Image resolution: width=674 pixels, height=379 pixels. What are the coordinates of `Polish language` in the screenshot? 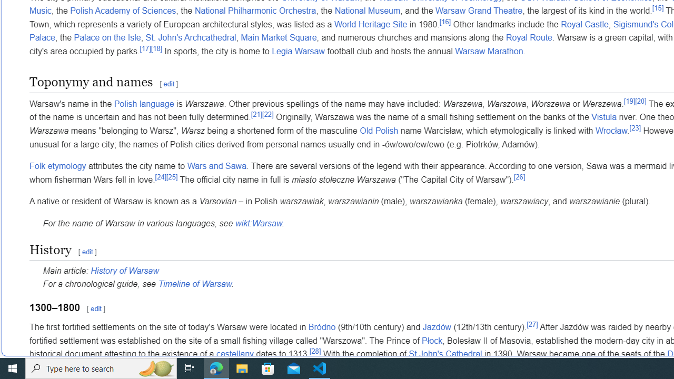 It's located at (144, 103).